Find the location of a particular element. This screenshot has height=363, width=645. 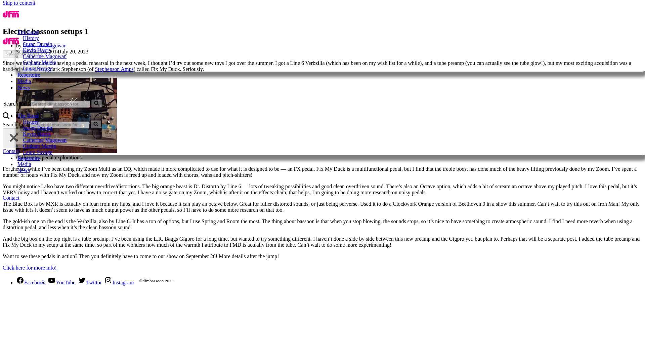

The Band is located at coordinates (28, 32).